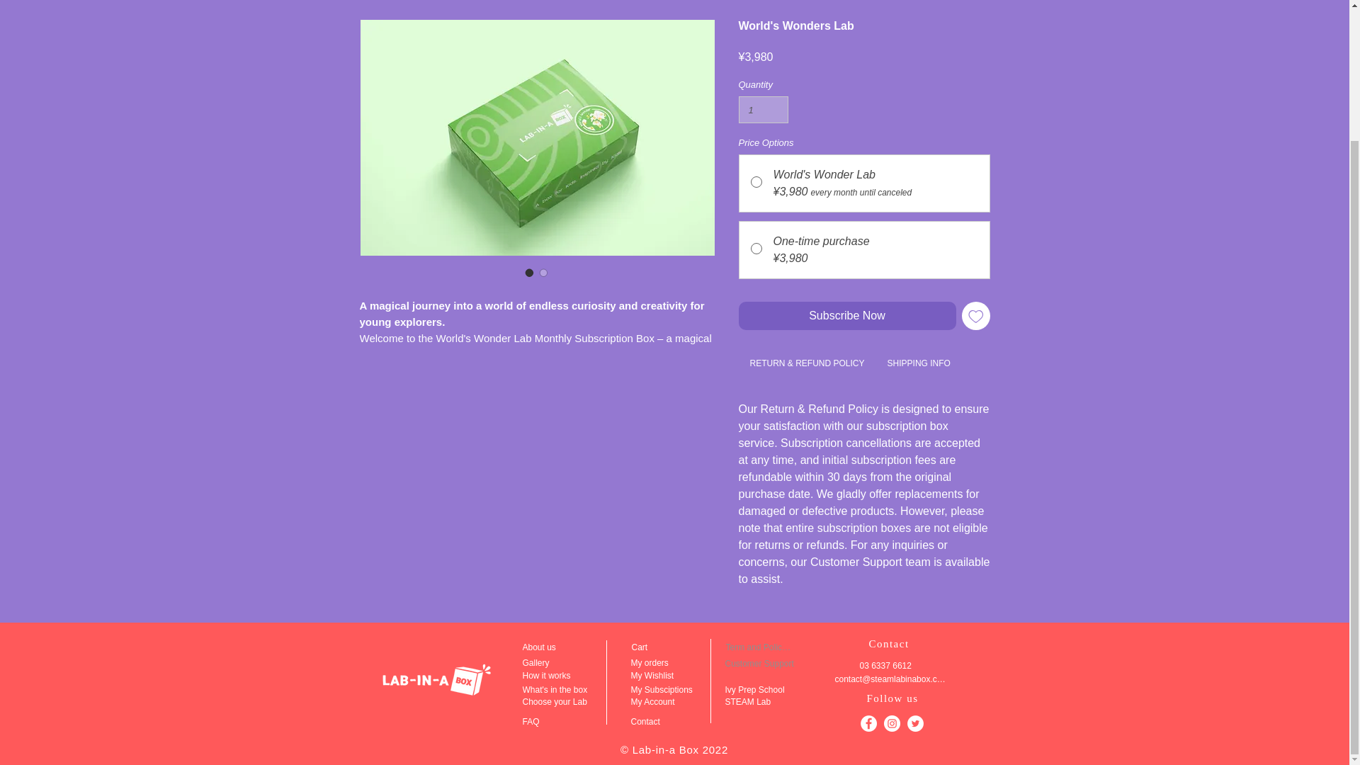  I want to click on What's in the box, so click(572, 690).